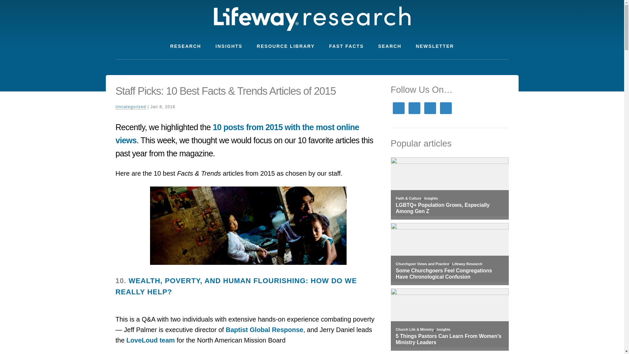  I want to click on Baptist Global Response, so click(264, 330).